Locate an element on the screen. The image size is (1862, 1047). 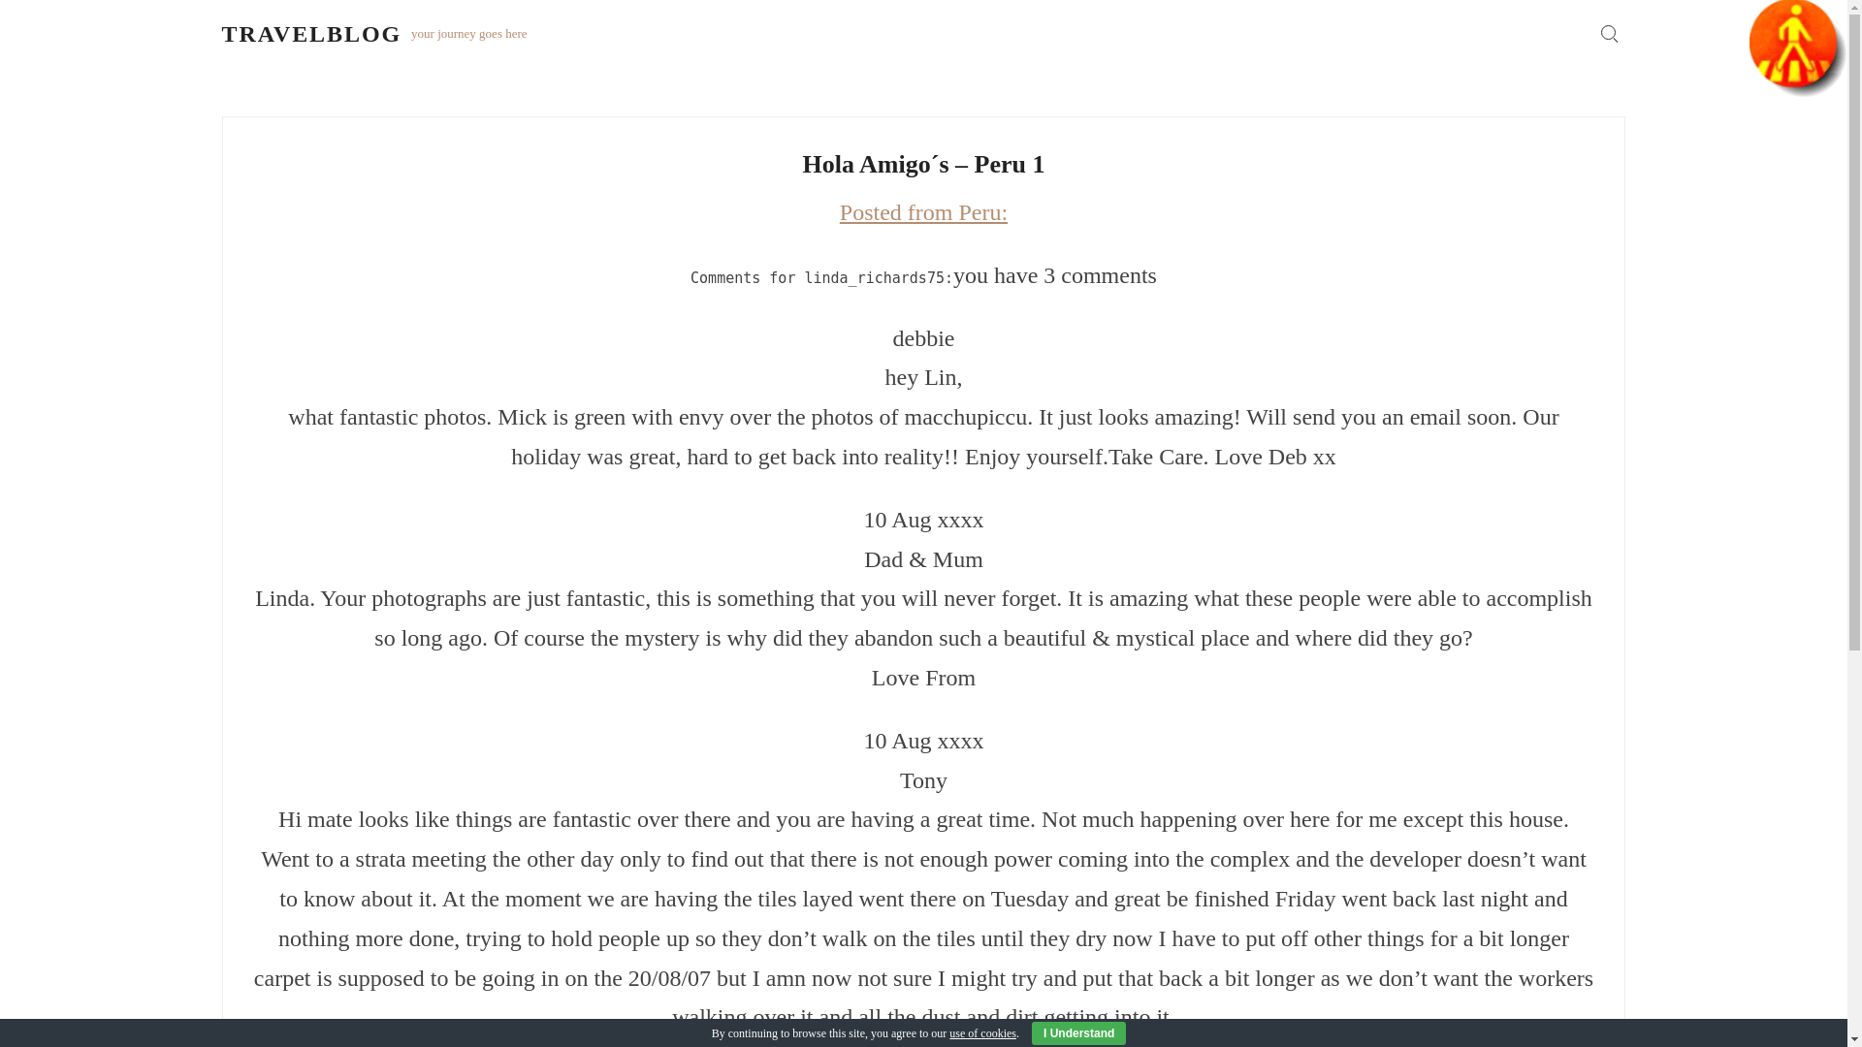
use of cookies is located at coordinates (983, 1033).